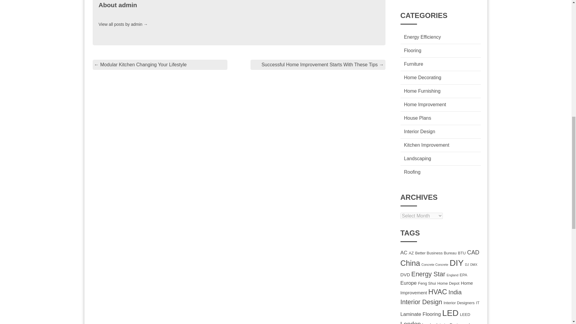 Image resolution: width=576 pixels, height=324 pixels. Describe the element at coordinates (422, 37) in the screenshot. I see `Energy Efficiency` at that location.